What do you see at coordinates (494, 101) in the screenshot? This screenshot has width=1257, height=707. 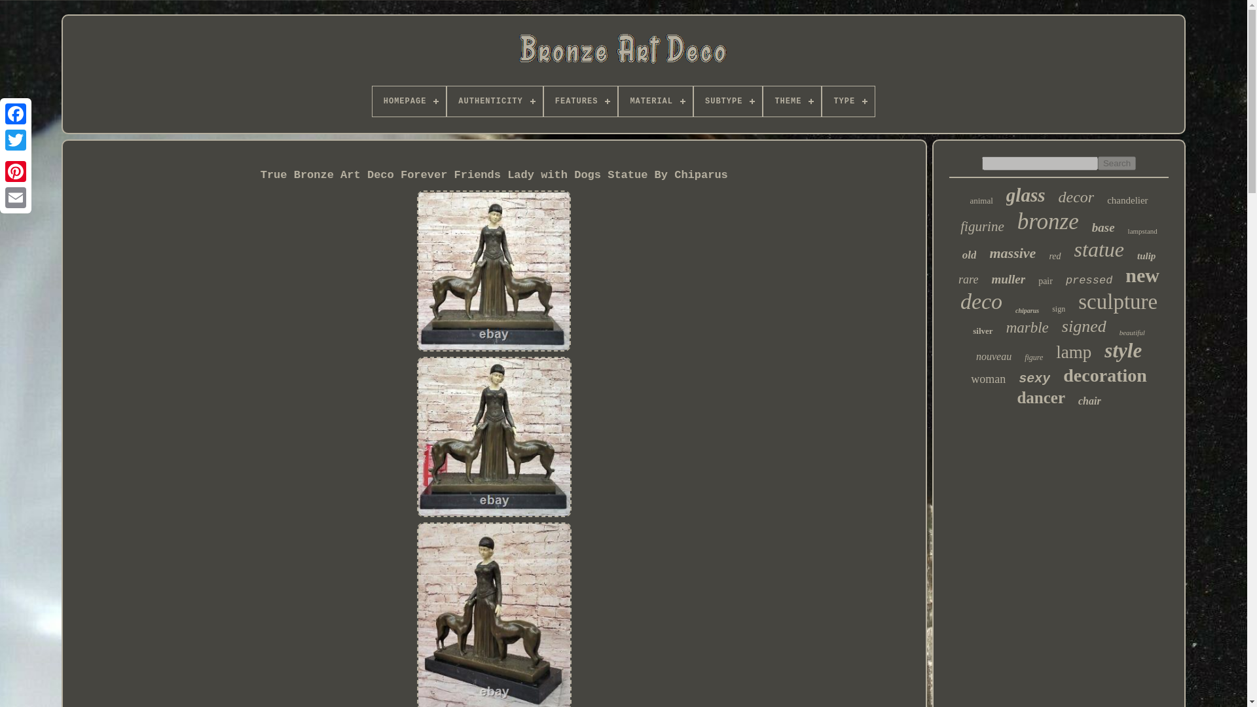 I see `AUTHENTICITY` at bounding box center [494, 101].